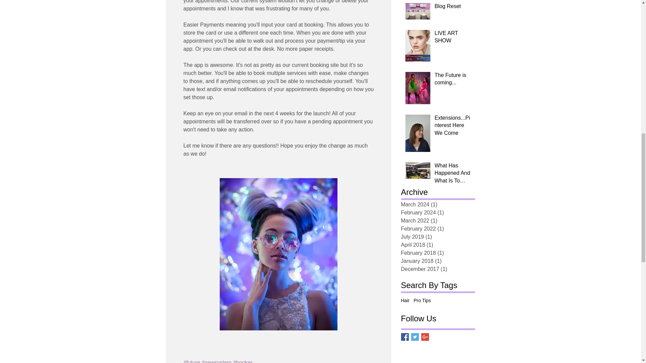 Image resolution: width=646 pixels, height=363 pixels. I want to click on Blog Reset, so click(453, 7).